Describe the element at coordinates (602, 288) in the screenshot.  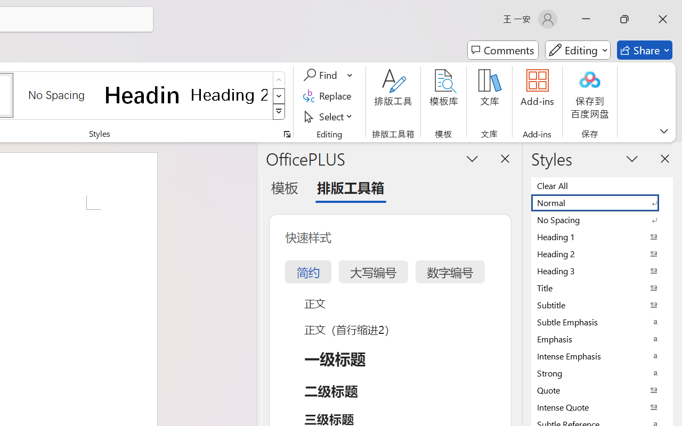
I see `Title` at that location.